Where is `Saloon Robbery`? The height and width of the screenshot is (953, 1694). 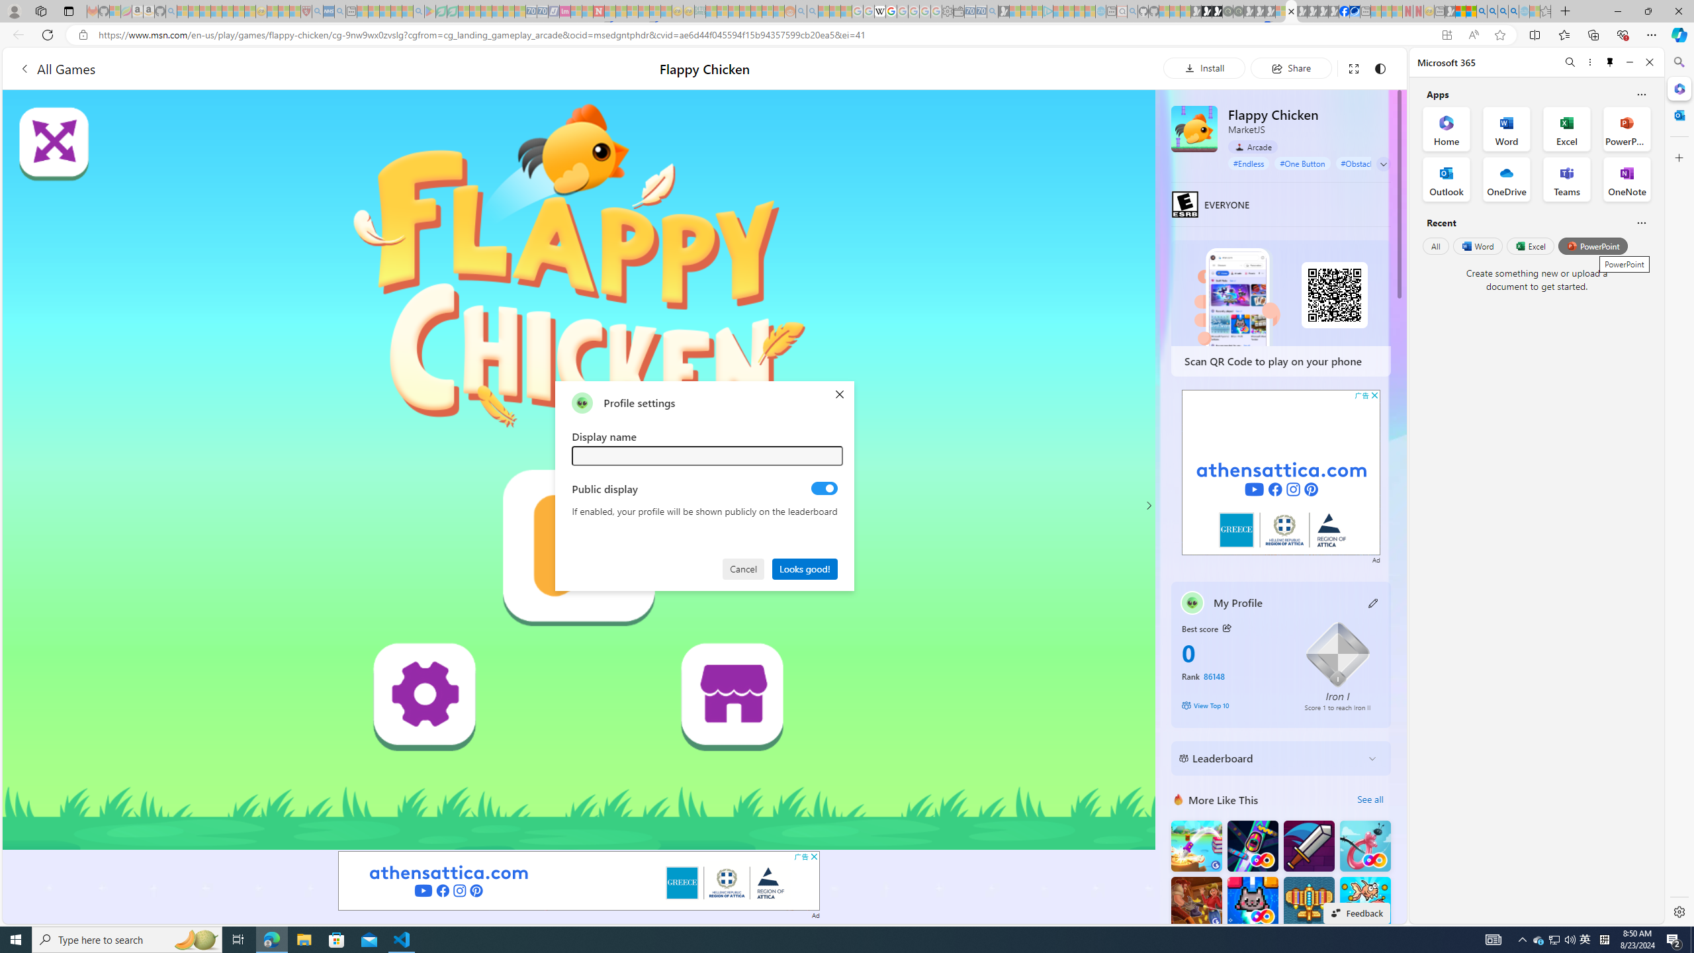 Saloon Robbery is located at coordinates (1196, 901).